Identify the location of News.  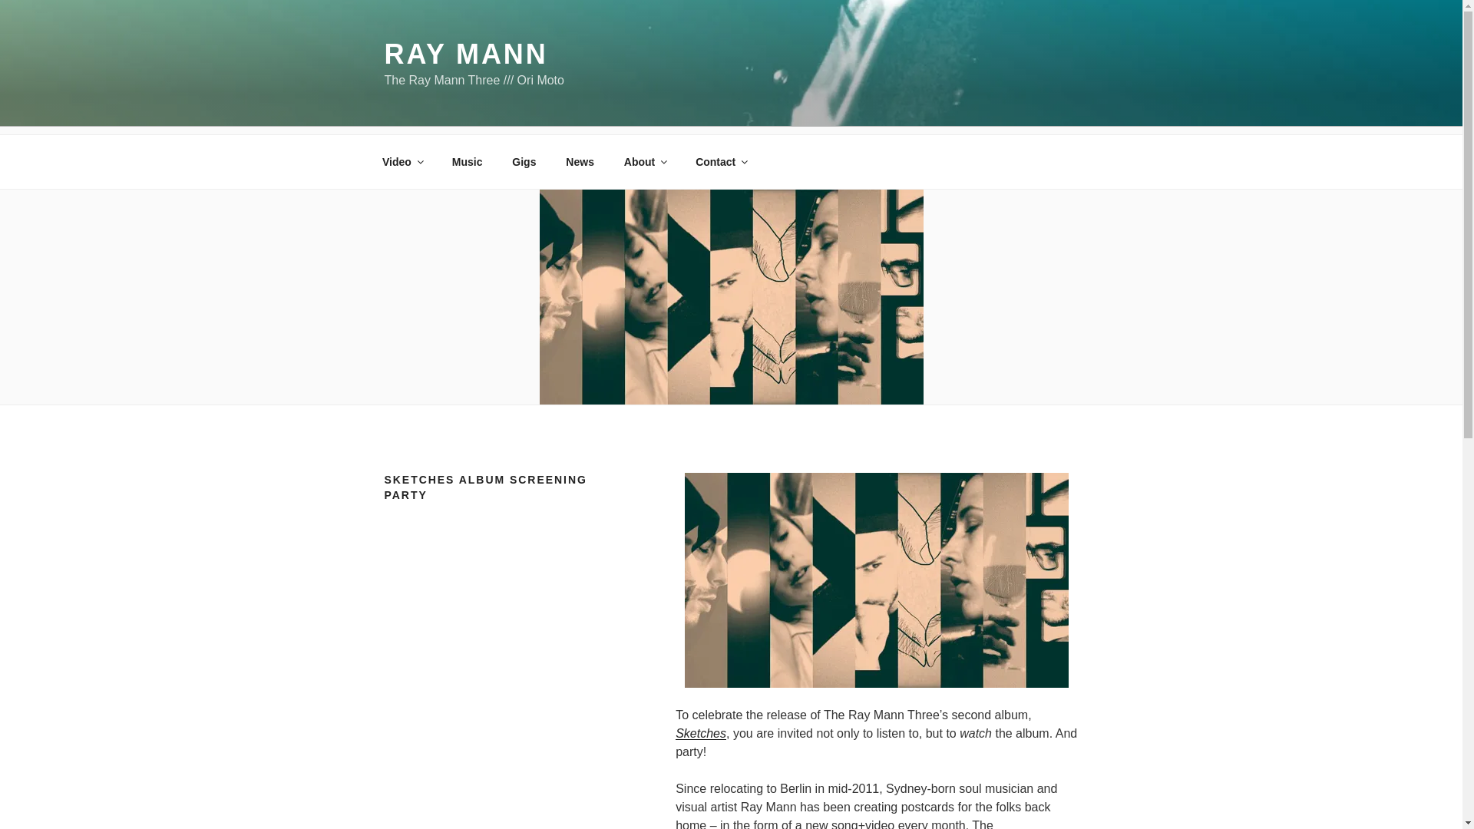
(580, 161).